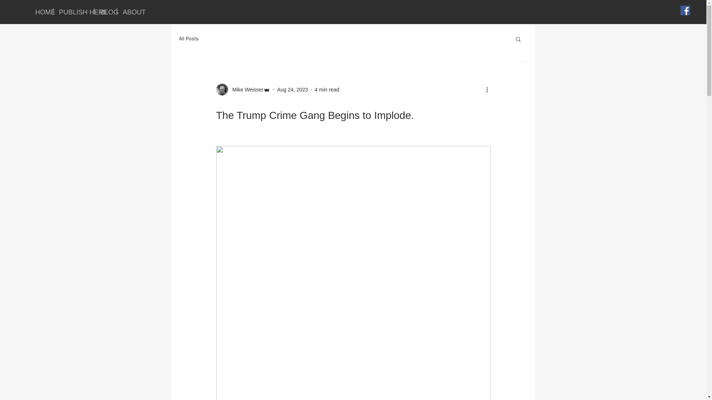 The height and width of the screenshot is (400, 712). Describe the element at coordinates (41, 11) in the screenshot. I see `HOME` at that location.